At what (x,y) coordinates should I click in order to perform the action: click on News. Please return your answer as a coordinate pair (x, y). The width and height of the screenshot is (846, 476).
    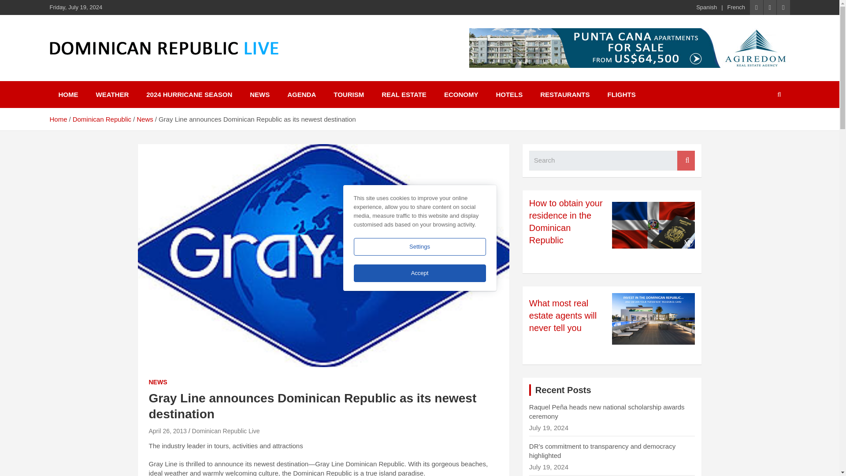
    Looking at the image, I should click on (145, 119).